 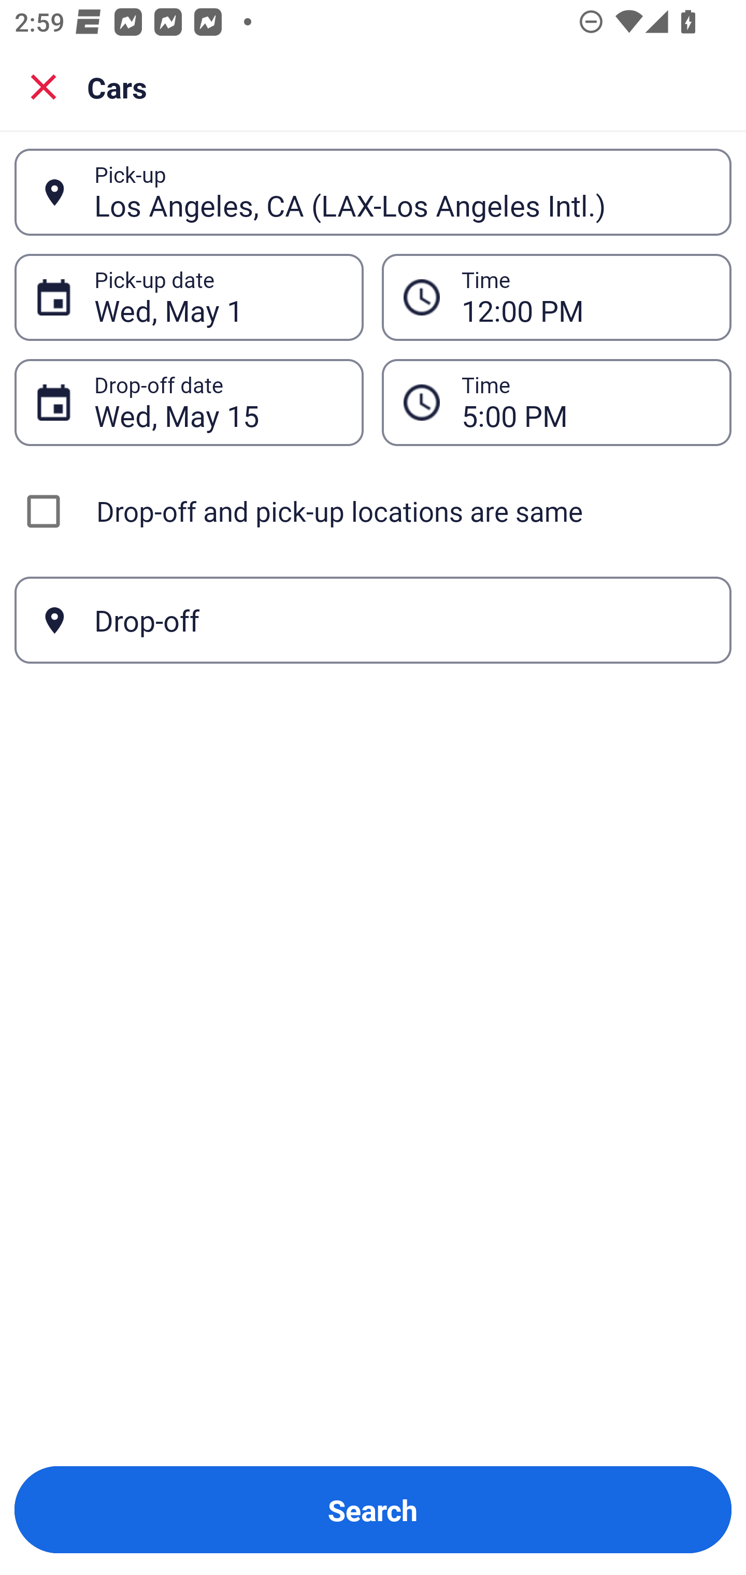 What do you see at coordinates (585, 297) in the screenshot?
I see `12:00 PM` at bounding box center [585, 297].